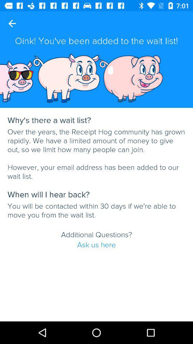 The height and width of the screenshot is (344, 193). Describe the element at coordinates (12, 23) in the screenshot. I see `turn on the item above oink you ve icon` at that location.